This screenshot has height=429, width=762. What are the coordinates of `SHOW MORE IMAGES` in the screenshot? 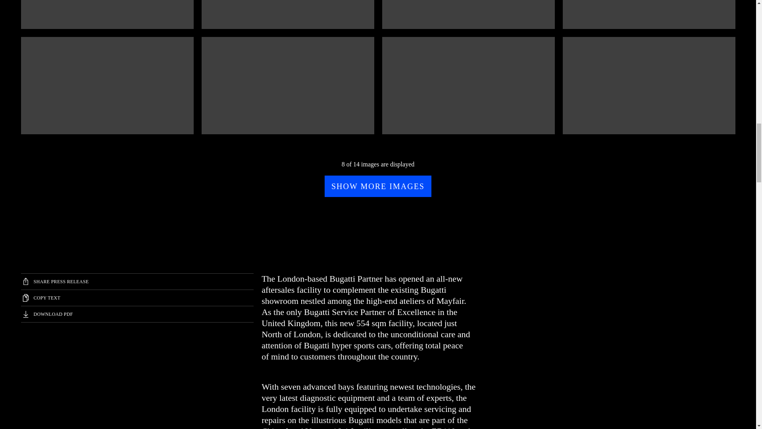 It's located at (378, 186).